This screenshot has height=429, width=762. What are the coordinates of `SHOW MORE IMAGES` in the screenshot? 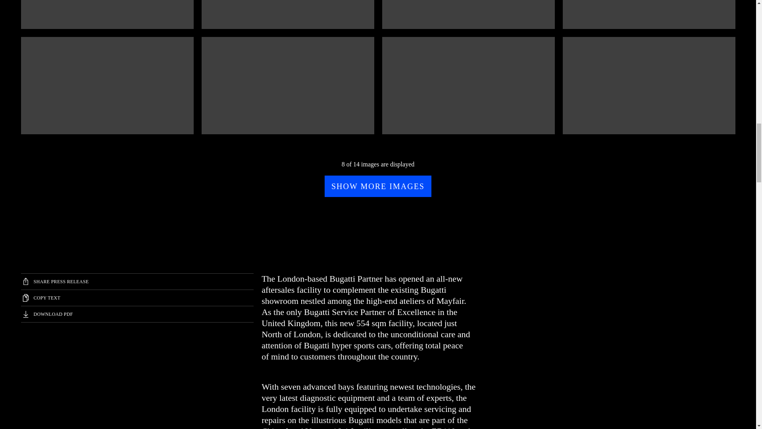 It's located at (378, 186).